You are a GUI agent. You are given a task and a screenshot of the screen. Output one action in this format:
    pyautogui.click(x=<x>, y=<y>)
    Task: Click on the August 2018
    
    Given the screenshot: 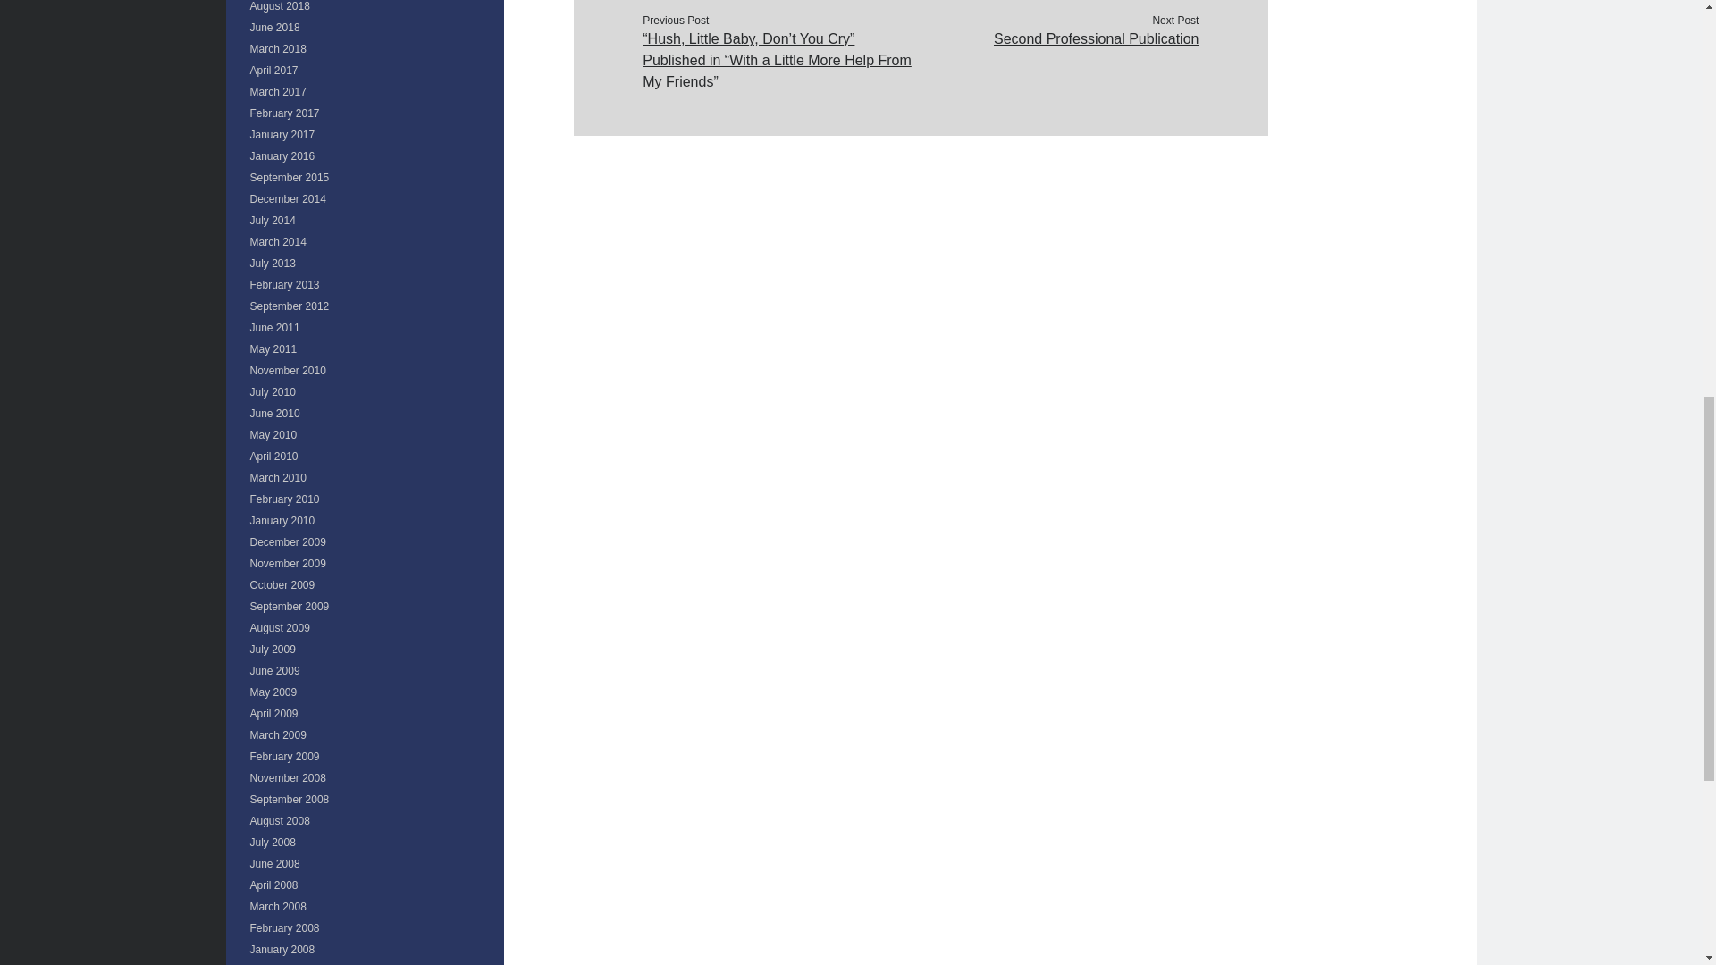 What is the action you would take?
    pyautogui.click(x=281, y=6)
    